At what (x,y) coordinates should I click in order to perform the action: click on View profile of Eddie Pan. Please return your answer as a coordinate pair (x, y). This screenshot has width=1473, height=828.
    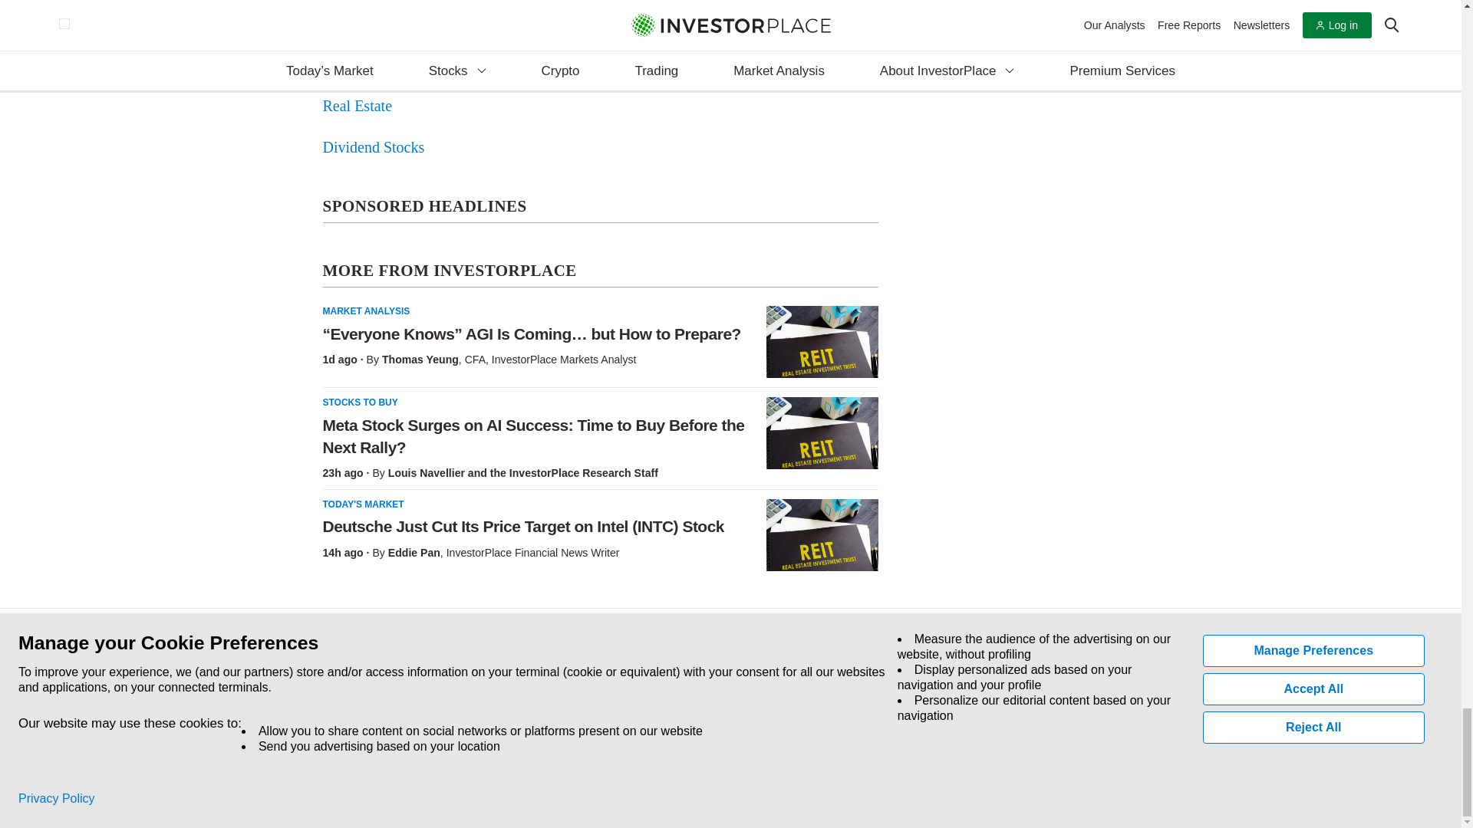
    Looking at the image, I should click on (414, 552).